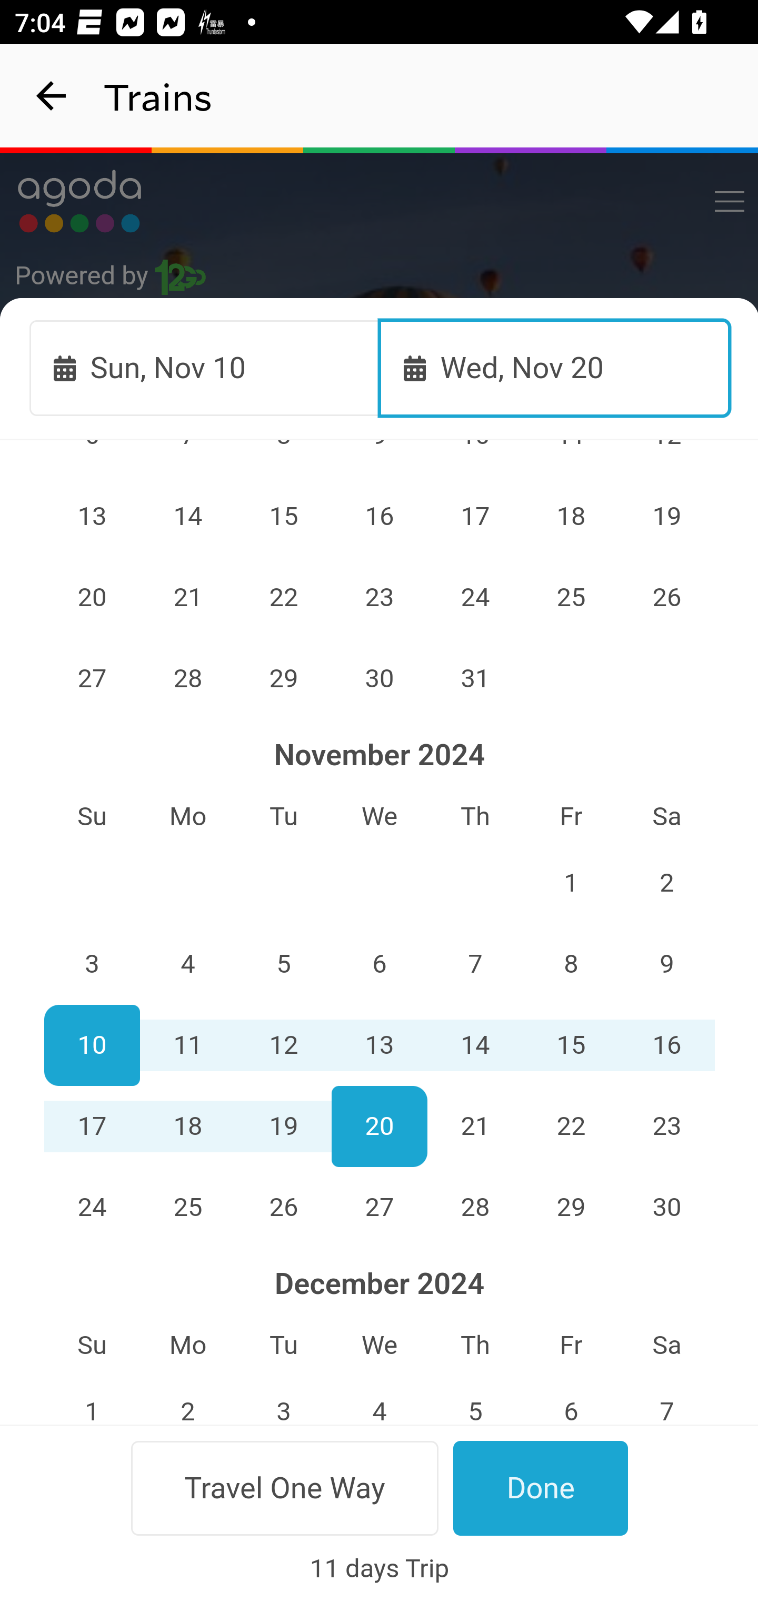 The width and height of the screenshot is (758, 1601). I want to click on 23, so click(667, 1125).